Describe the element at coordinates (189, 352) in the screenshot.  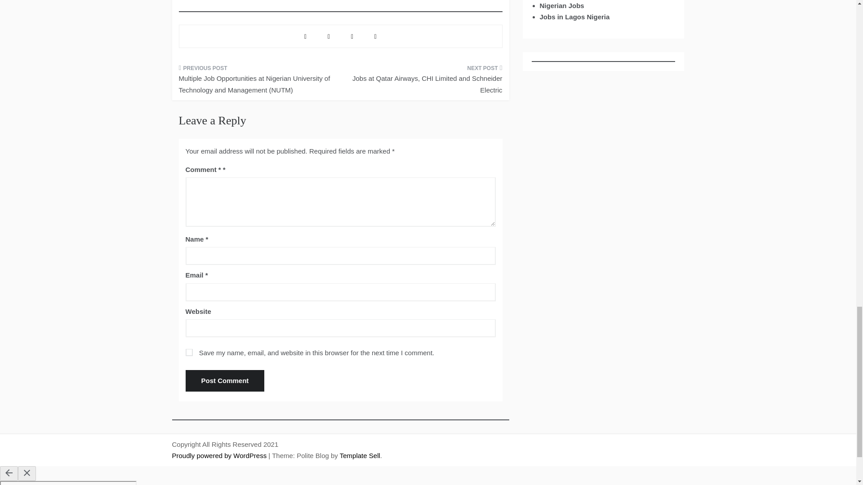
I see `yes` at that location.